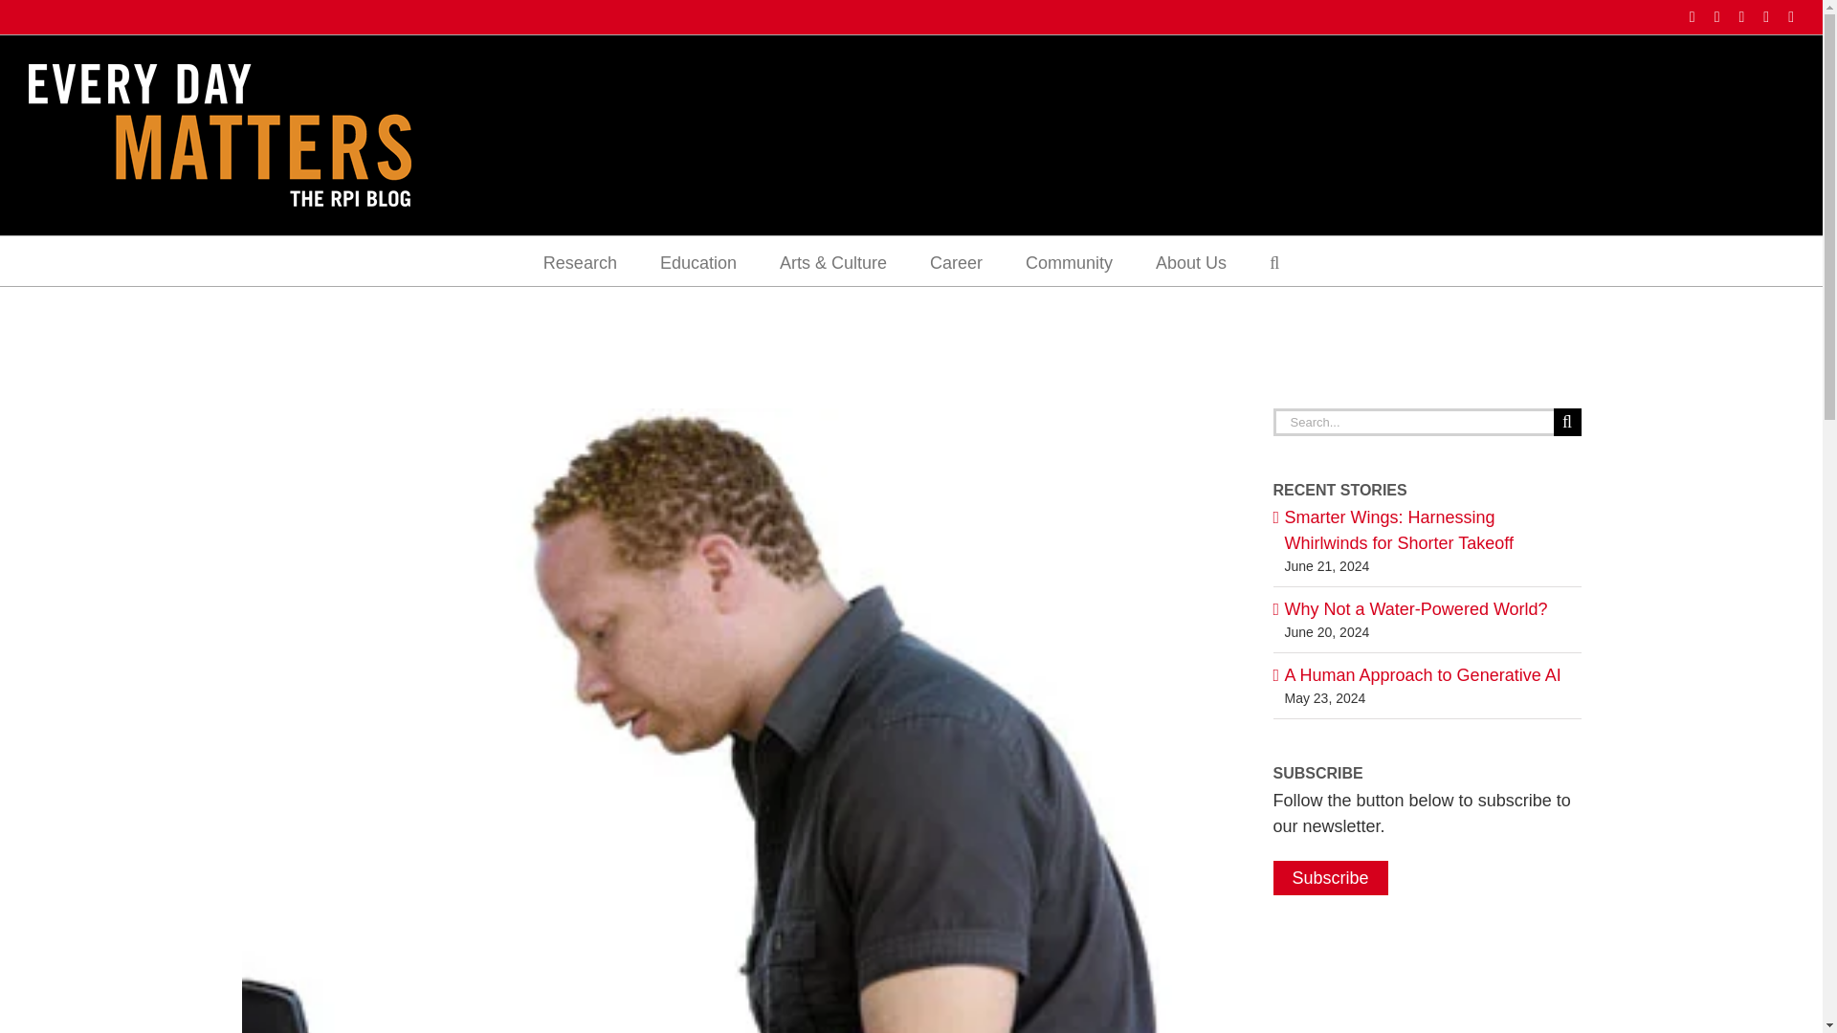 The image size is (1837, 1033). I want to click on Instagram, so click(1716, 16).